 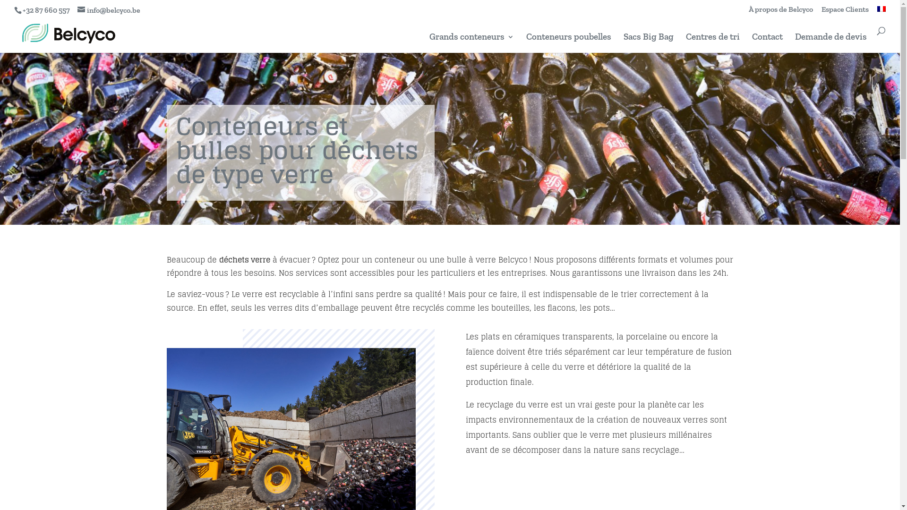 What do you see at coordinates (831, 43) in the screenshot?
I see `Demande de devis` at bounding box center [831, 43].